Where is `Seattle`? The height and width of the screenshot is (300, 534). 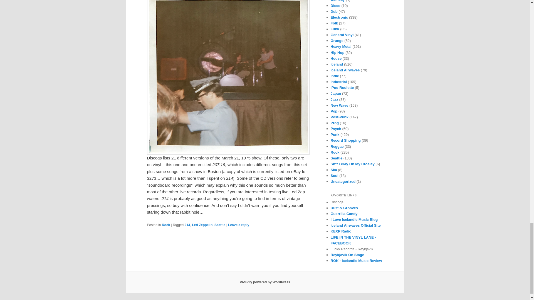
Seattle is located at coordinates (220, 225).